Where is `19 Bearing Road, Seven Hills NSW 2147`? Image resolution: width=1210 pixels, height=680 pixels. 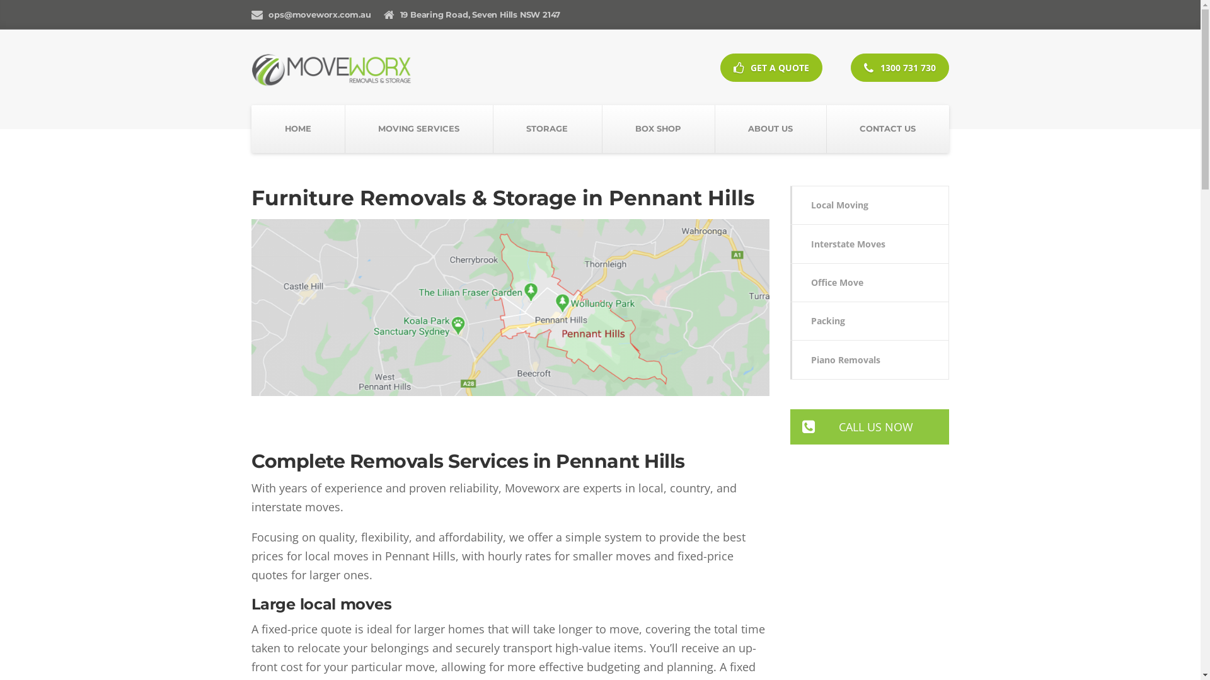
19 Bearing Road, Seven Hills NSW 2147 is located at coordinates (473, 15).